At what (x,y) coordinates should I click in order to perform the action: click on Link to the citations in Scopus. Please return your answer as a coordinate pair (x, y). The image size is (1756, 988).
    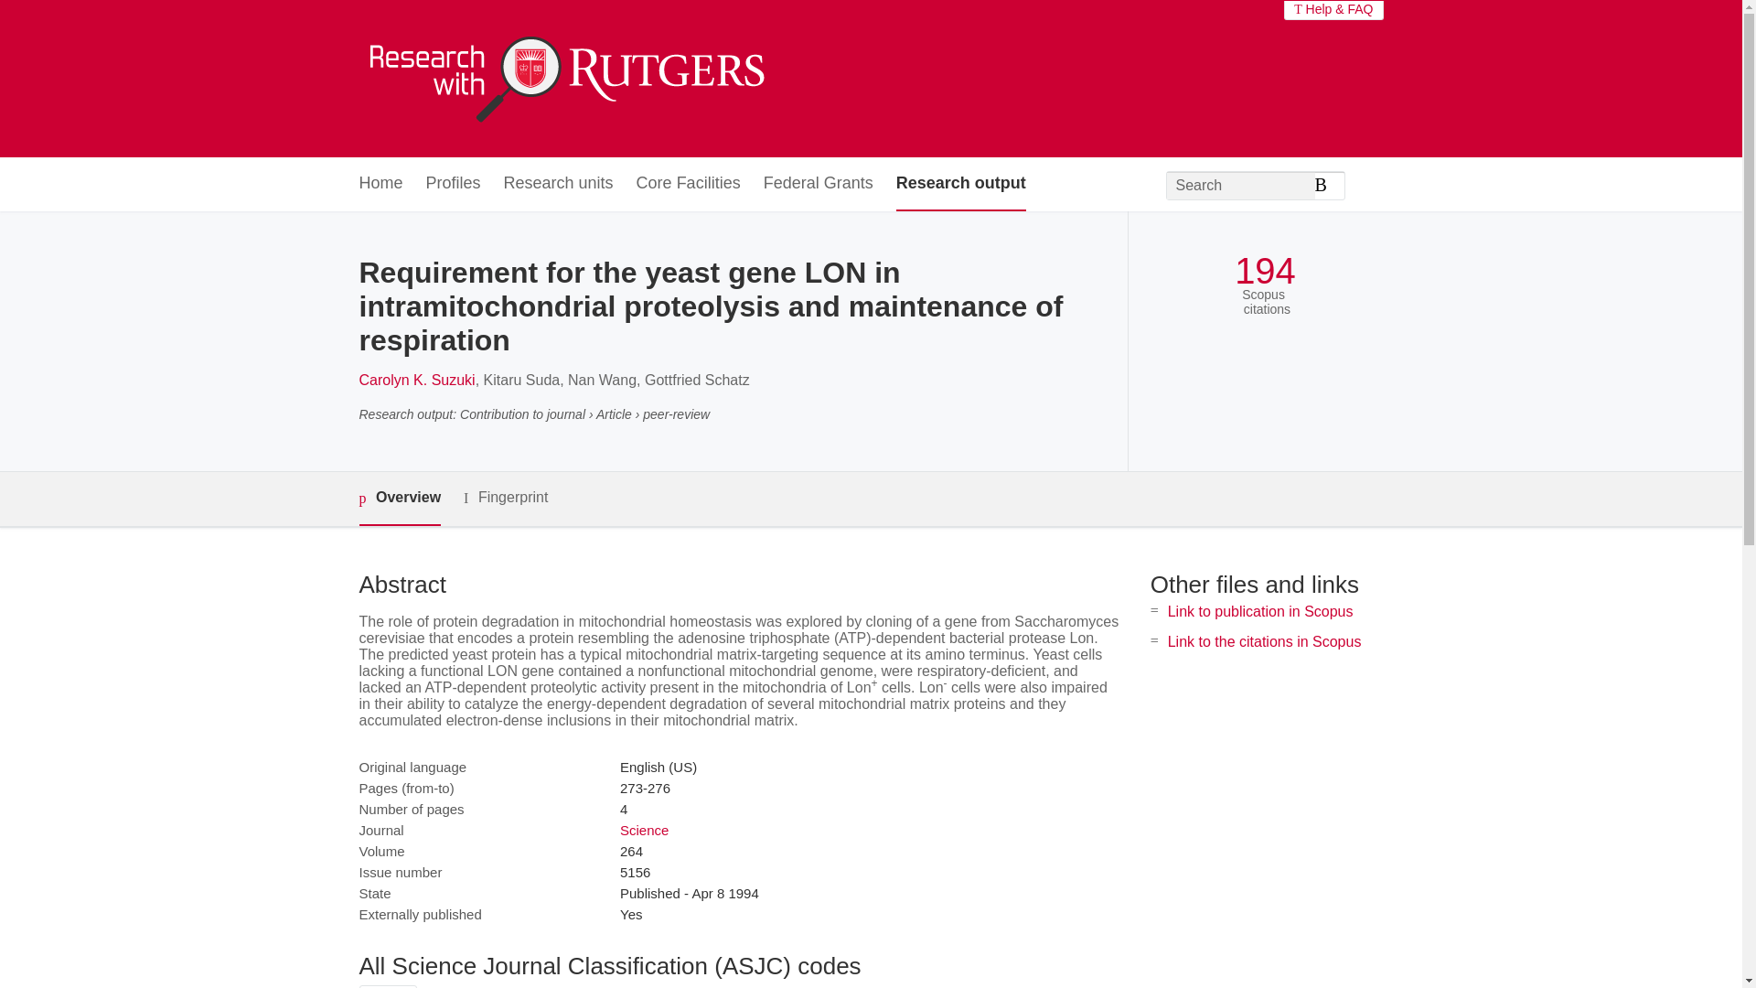
    Looking at the image, I should click on (1264, 641).